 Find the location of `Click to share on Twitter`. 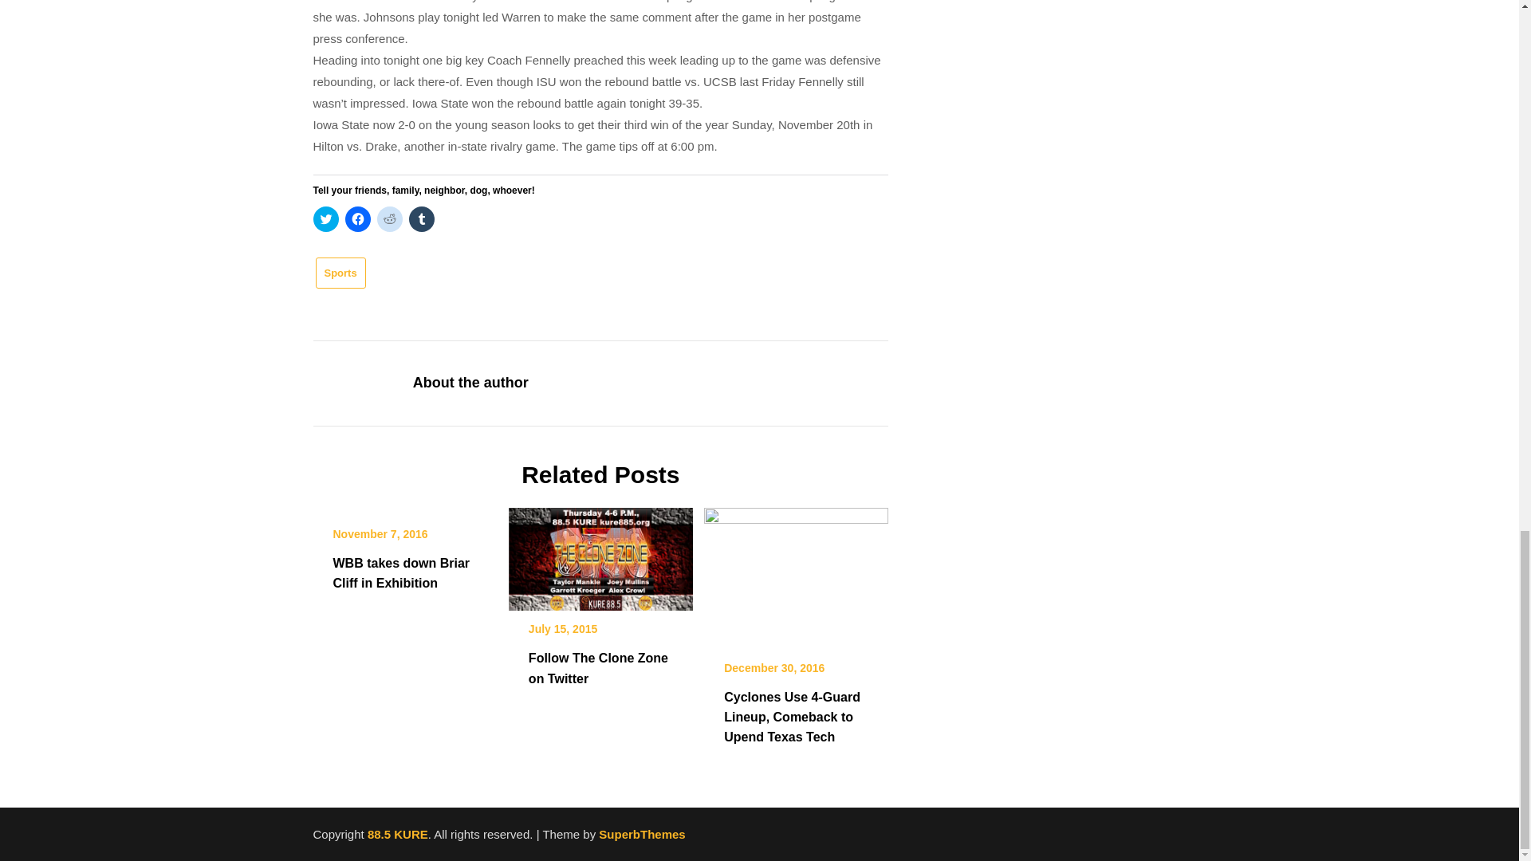

Click to share on Twitter is located at coordinates (325, 218).